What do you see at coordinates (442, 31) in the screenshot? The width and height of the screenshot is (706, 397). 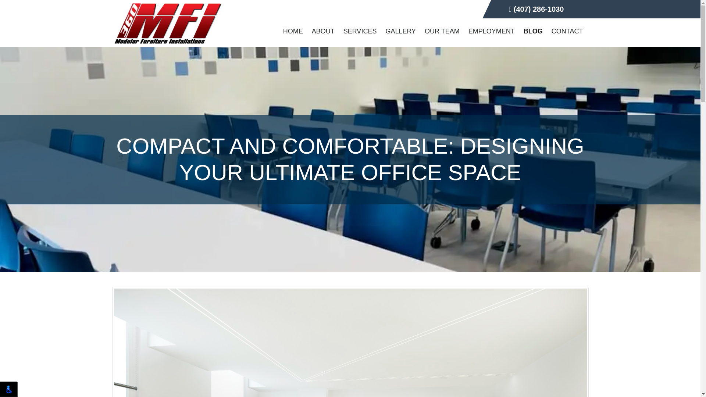 I see `Our Team` at bounding box center [442, 31].